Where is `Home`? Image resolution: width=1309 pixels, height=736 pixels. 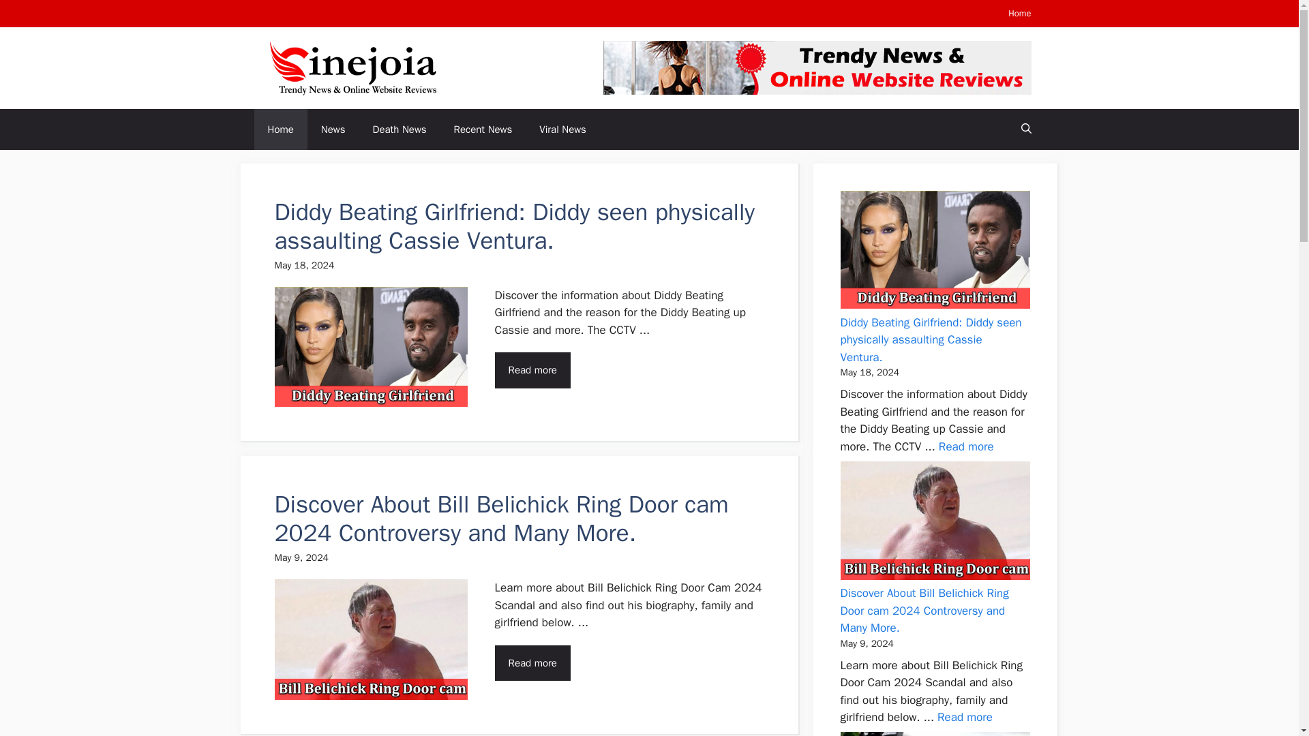 Home is located at coordinates (280, 129).